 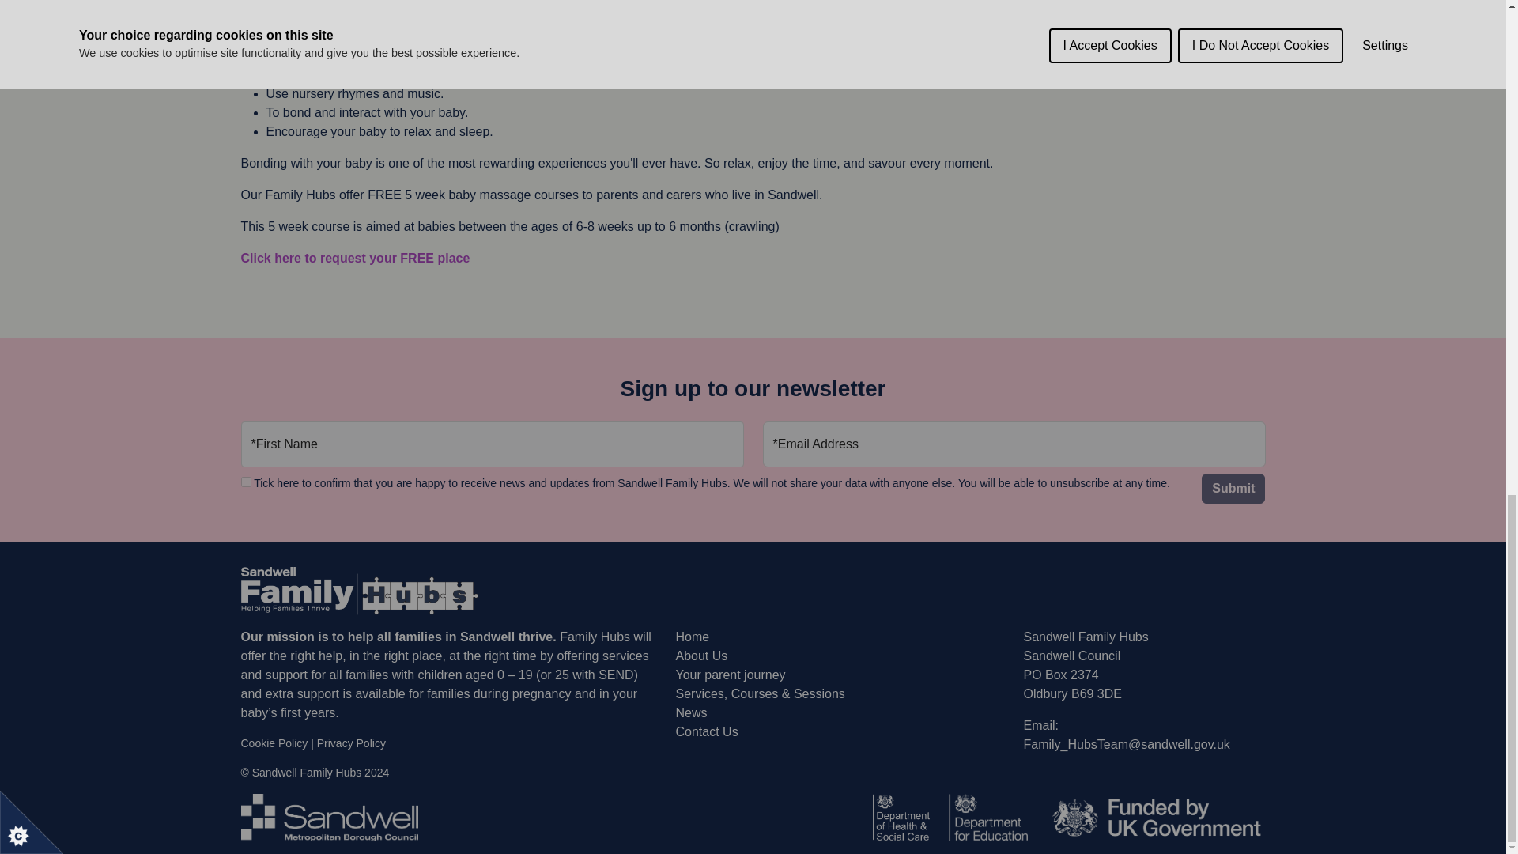 I want to click on Privacy Policy, so click(x=351, y=743).